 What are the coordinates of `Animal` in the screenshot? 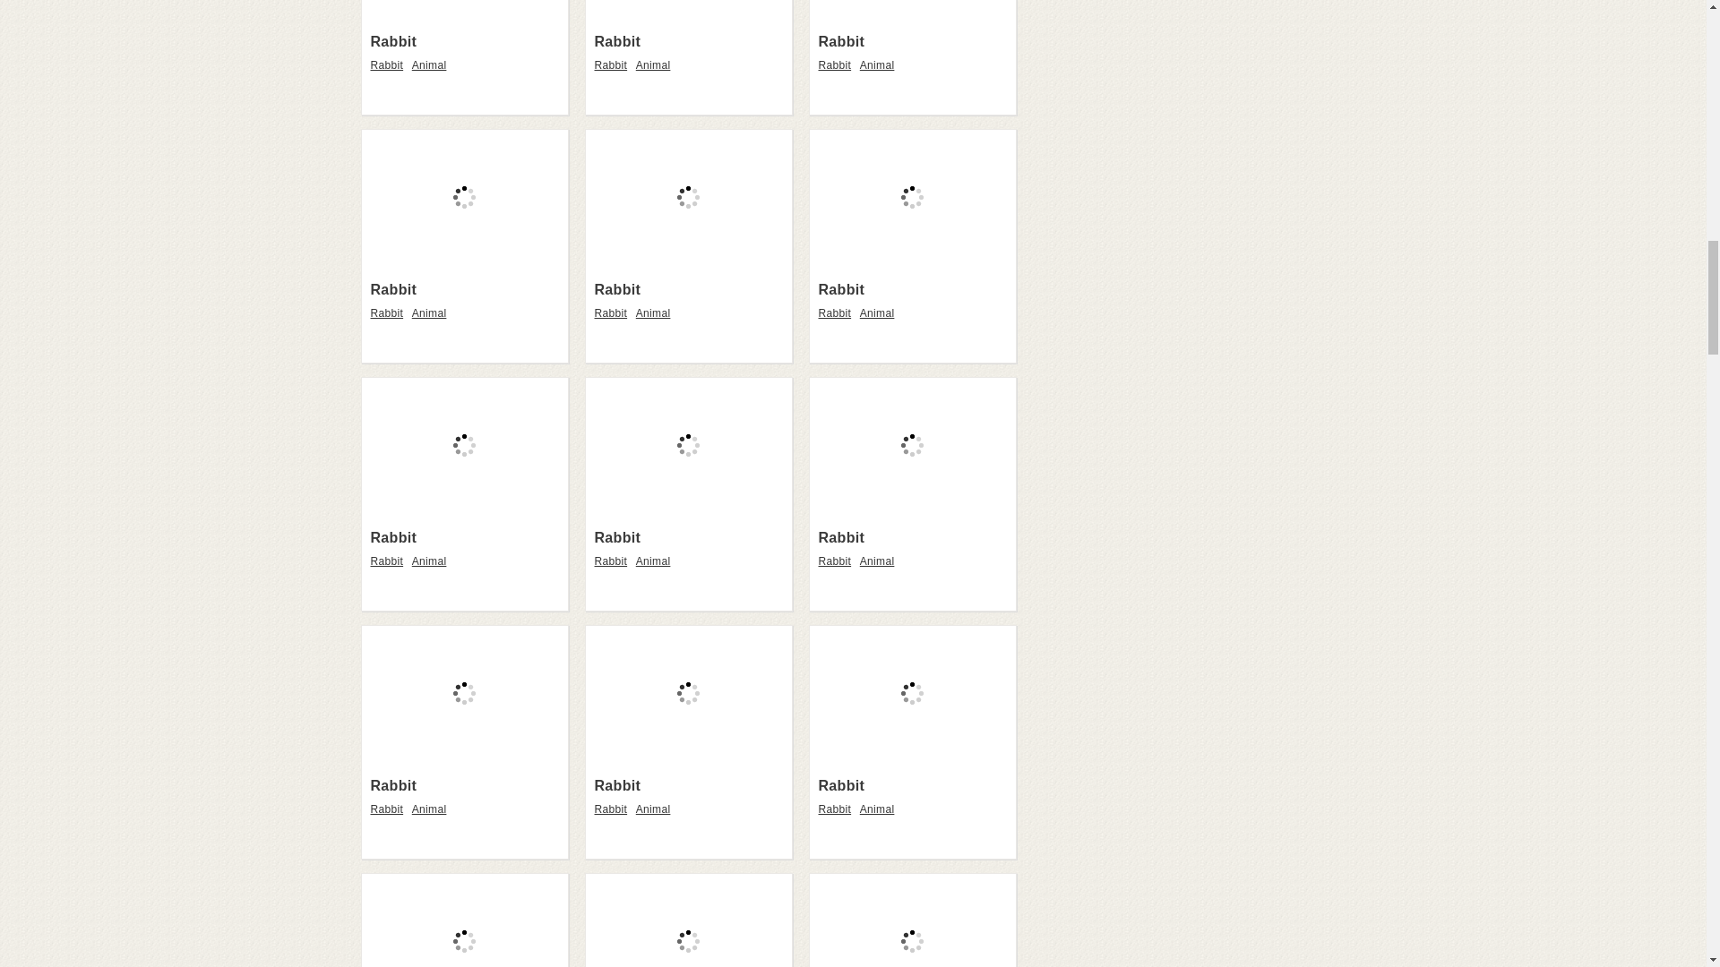 It's located at (432, 65).